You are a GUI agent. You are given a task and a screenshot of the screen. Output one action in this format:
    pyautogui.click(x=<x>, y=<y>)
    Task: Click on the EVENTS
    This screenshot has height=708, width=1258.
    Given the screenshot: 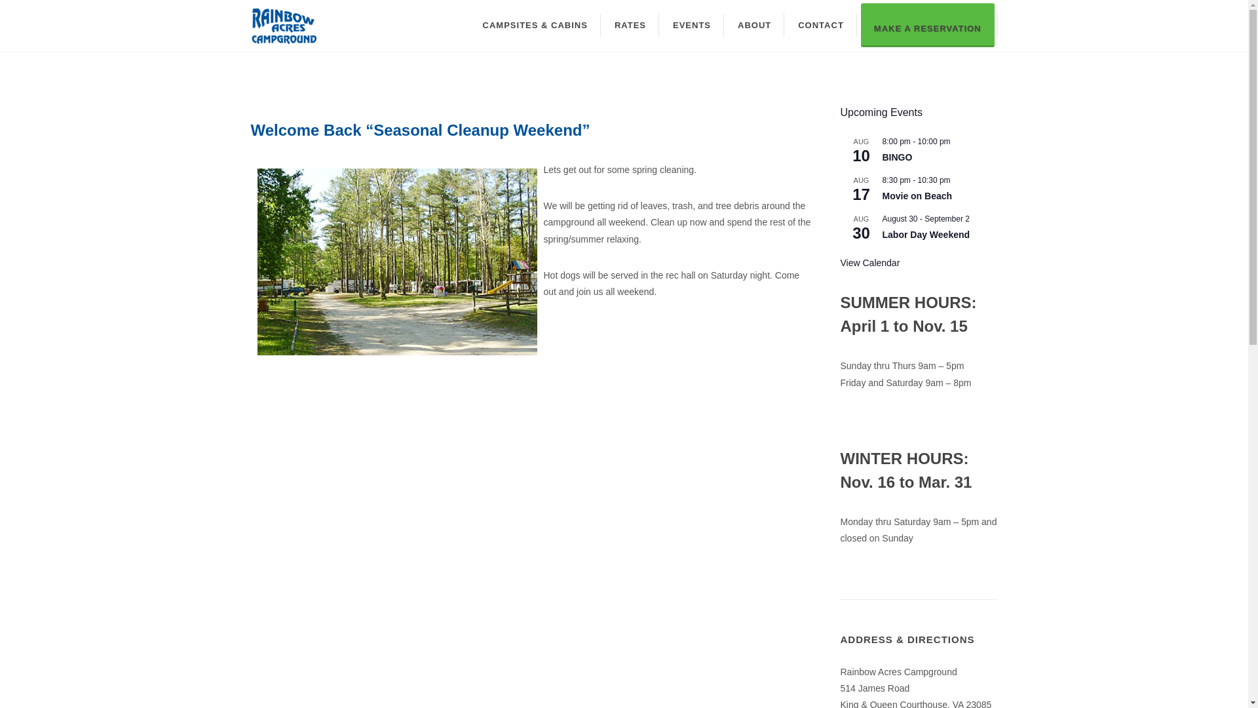 What is the action you would take?
    pyautogui.click(x=692, y=25)
    